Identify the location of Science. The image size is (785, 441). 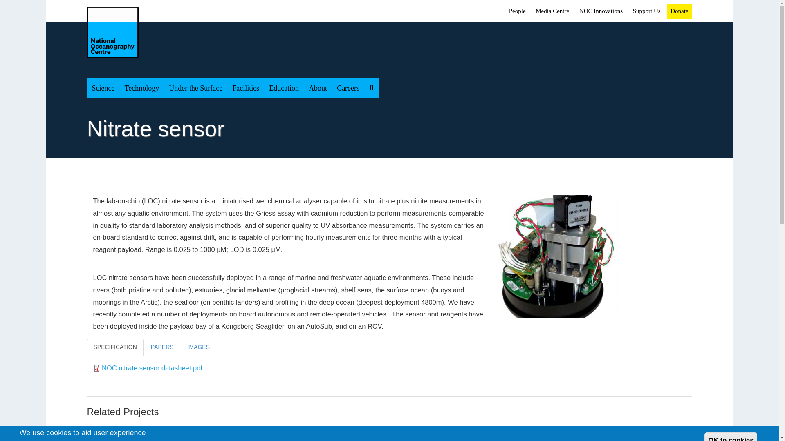
(103, 87).